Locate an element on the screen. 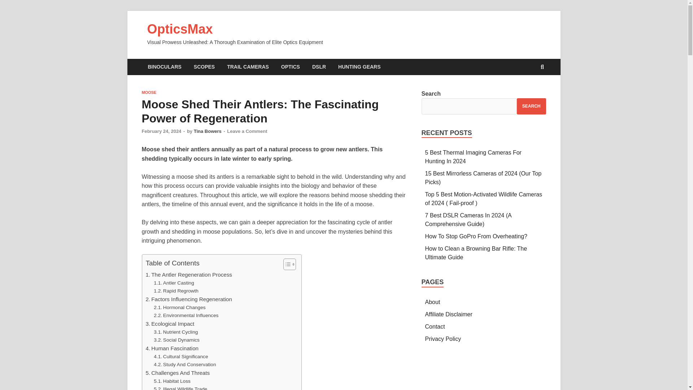 Image resolution: width=693 pixels, height=390 pixels. BINOCULARS is located at coordinates (164, 67).